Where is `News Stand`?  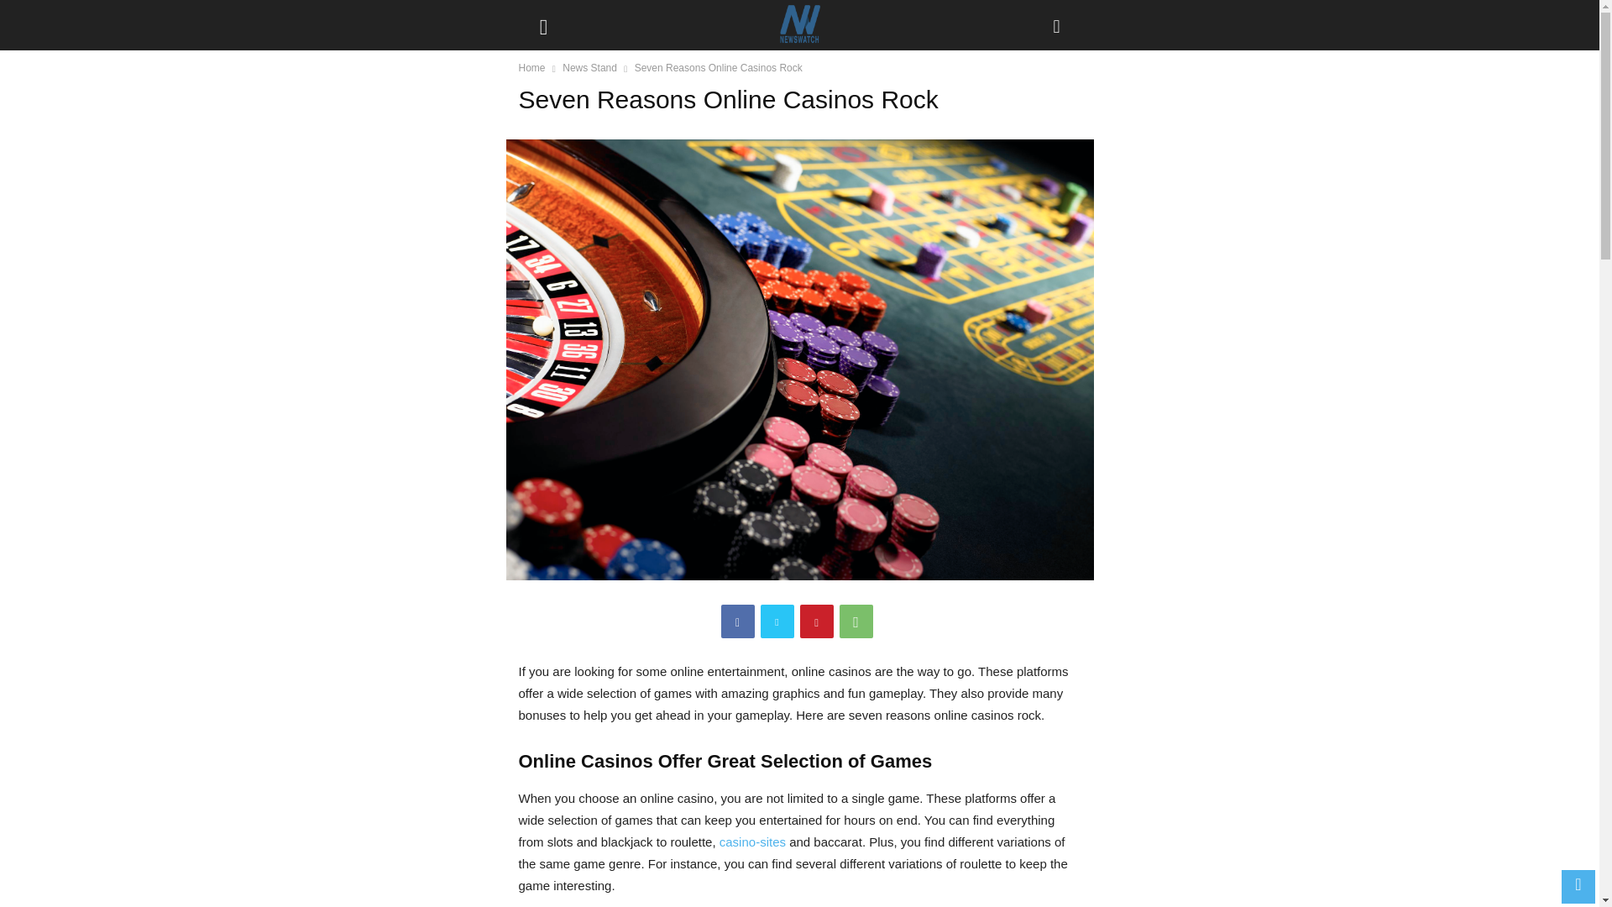
News Stand is located at coordinates (589, 67).